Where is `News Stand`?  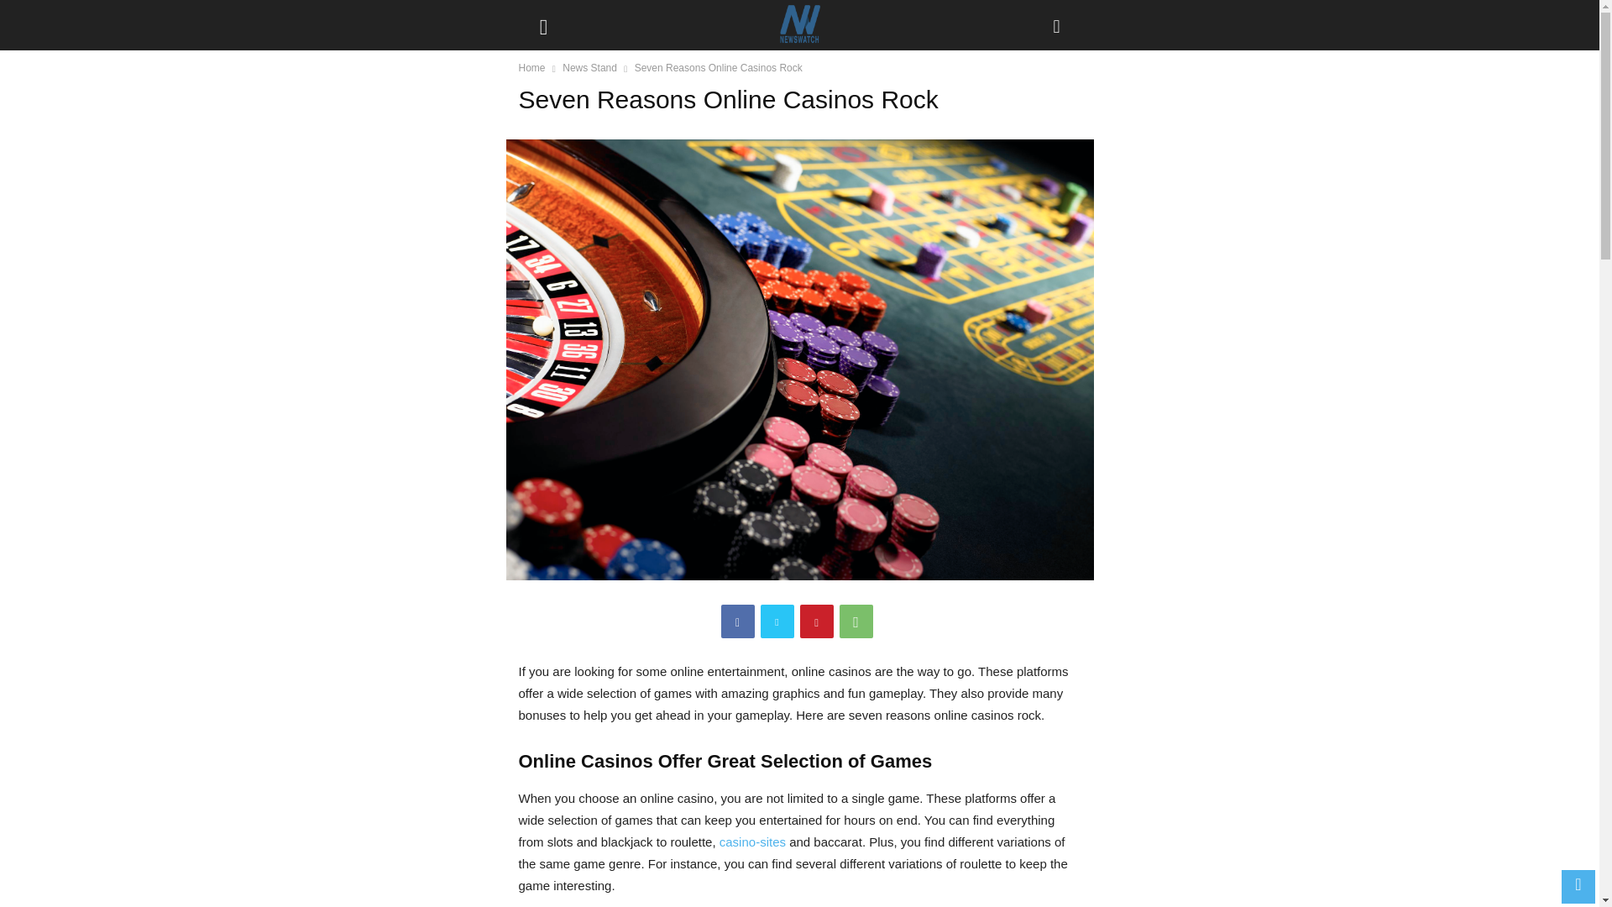
News Stand is located at coordinates (589, 67).